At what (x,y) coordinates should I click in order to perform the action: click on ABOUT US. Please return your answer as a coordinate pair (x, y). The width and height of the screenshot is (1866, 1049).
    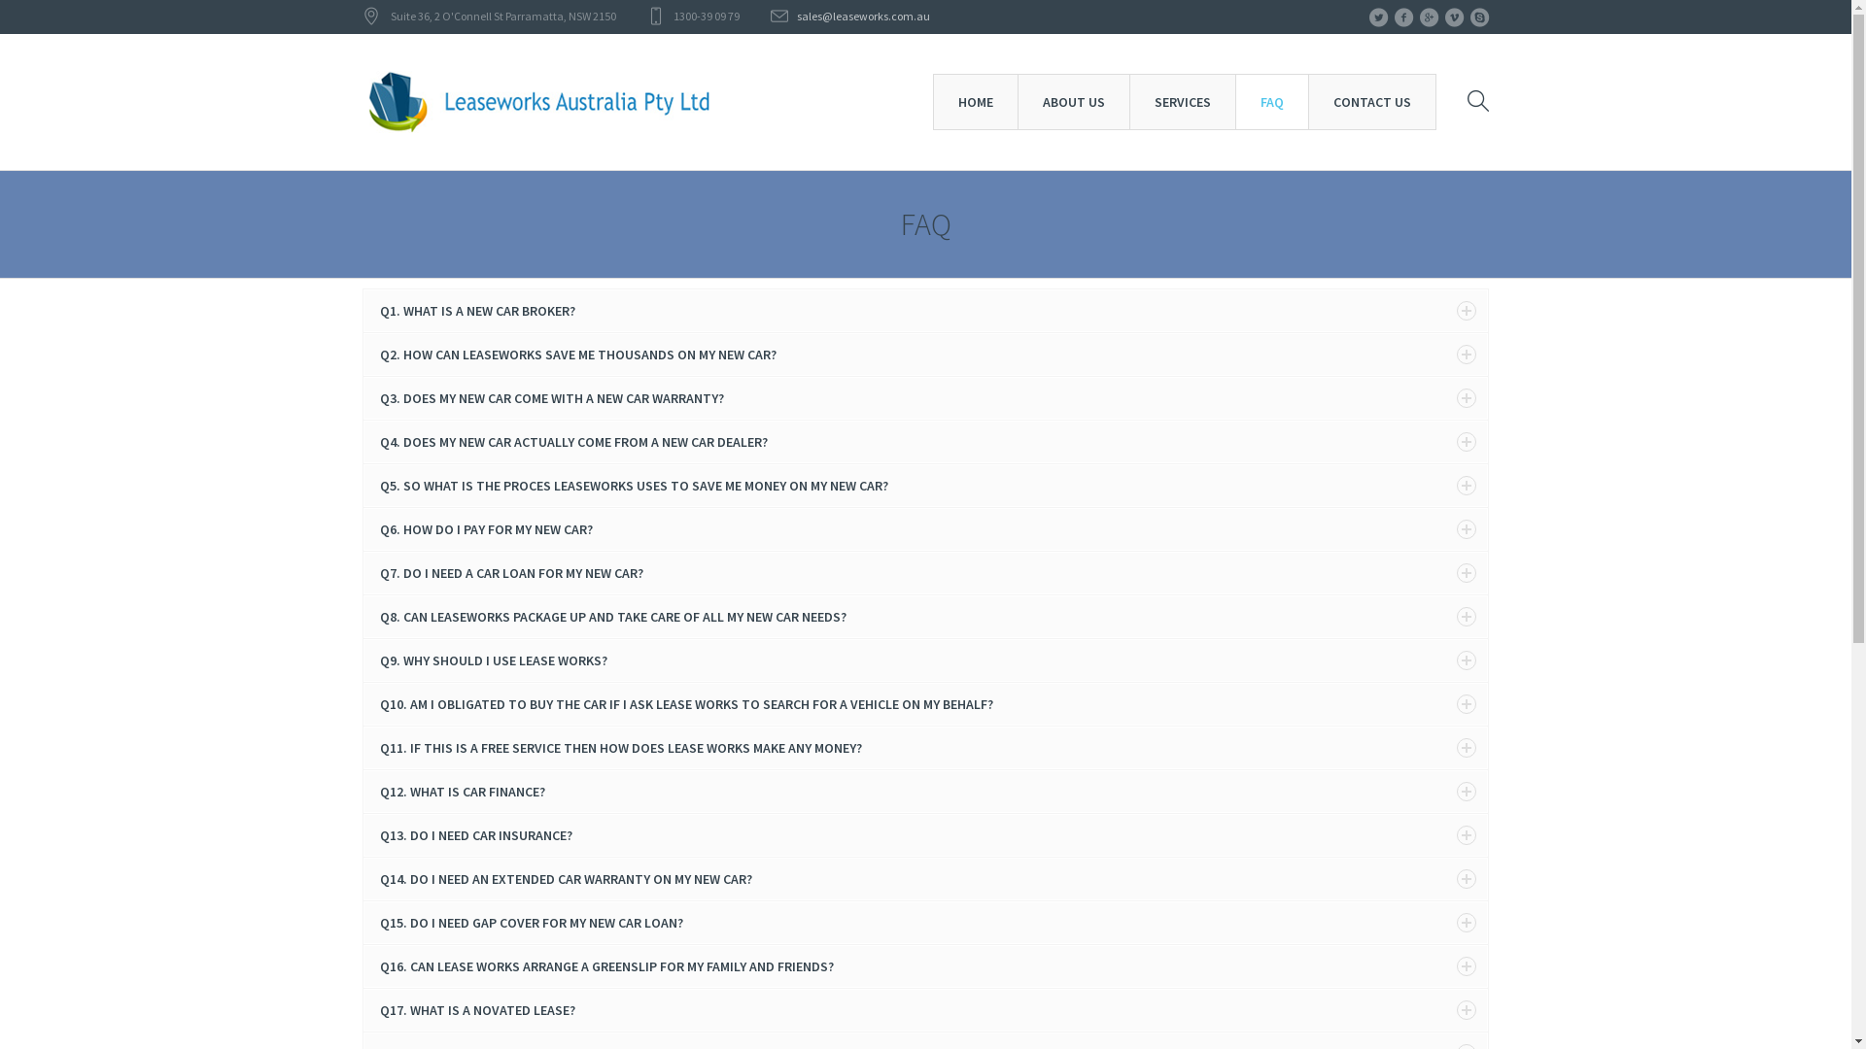
    Looking at the image, I should click on (1265, 993).